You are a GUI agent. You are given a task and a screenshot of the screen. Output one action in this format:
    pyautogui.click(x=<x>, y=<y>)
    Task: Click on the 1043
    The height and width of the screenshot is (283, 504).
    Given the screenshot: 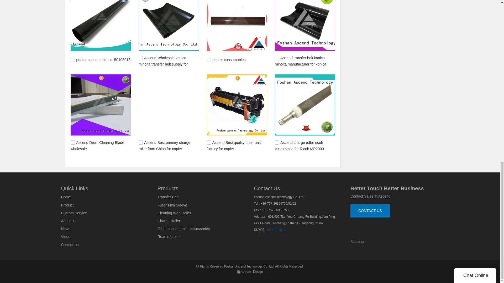 What is the action you would take?
    pyautogui.click(x=141, y=142)
    